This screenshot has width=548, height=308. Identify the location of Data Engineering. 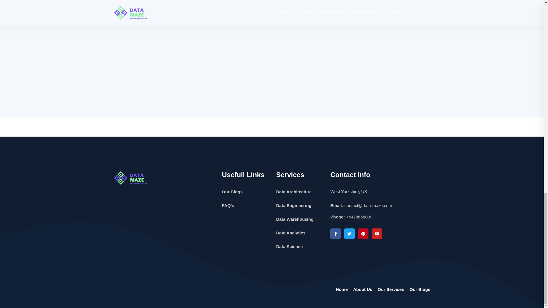
(293, 205).